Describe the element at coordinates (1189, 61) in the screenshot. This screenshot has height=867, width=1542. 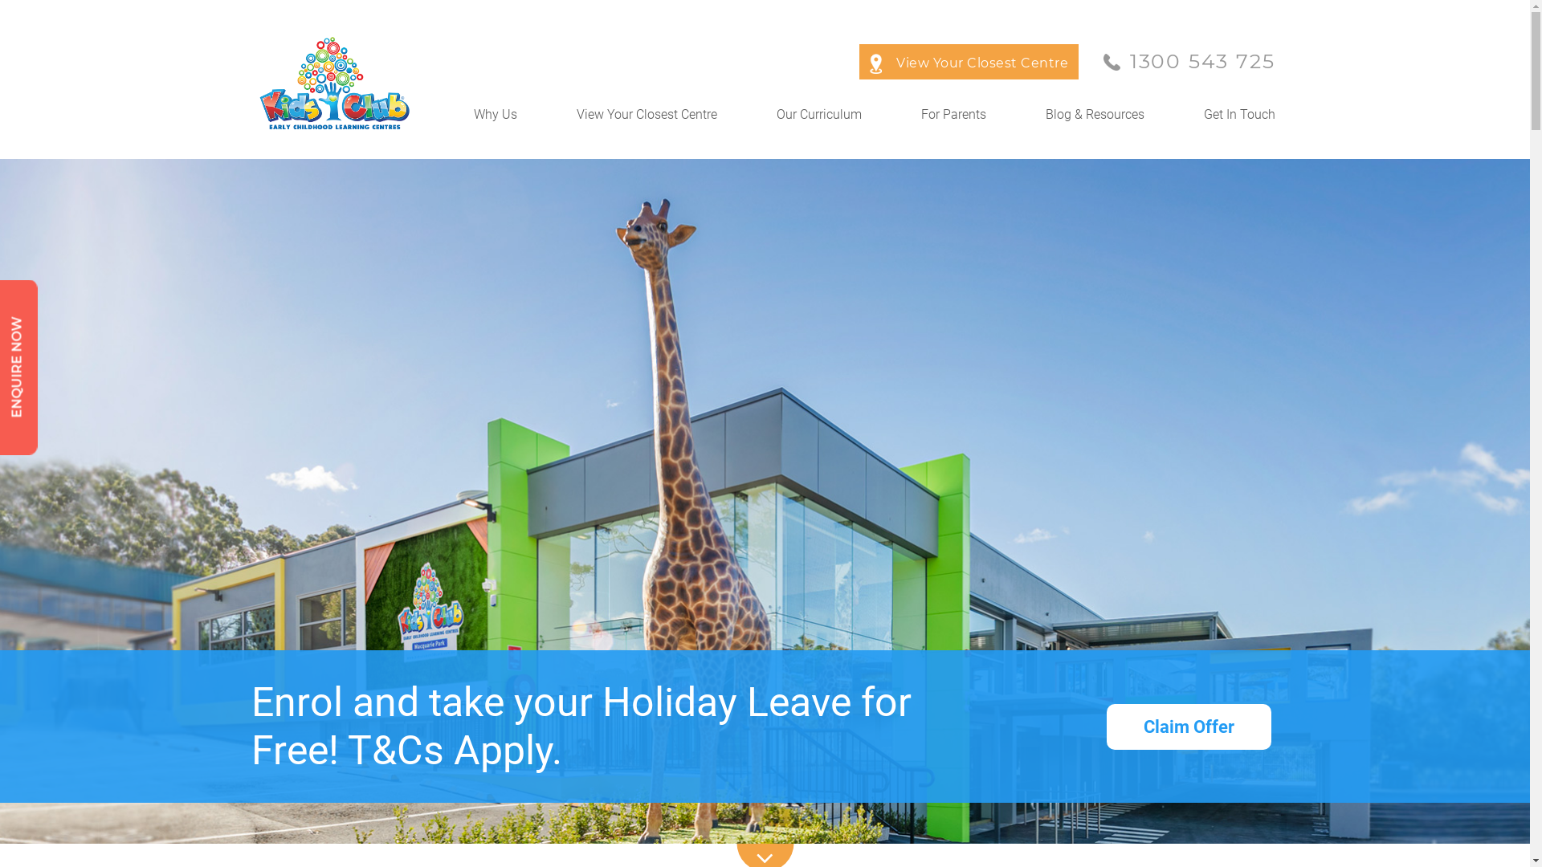
I see `1300 543 725` at that location.